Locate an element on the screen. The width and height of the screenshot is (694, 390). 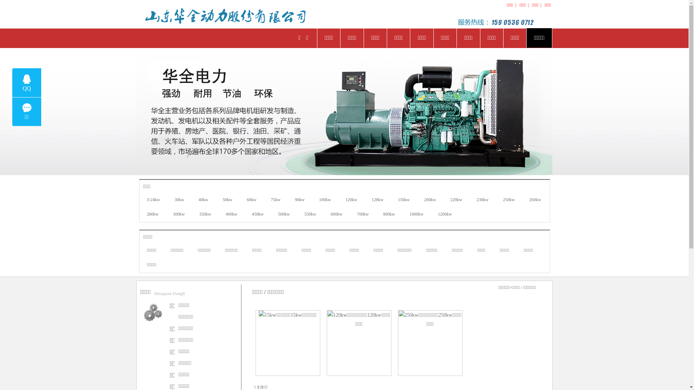
280kw is located at coordinates (153, 214).